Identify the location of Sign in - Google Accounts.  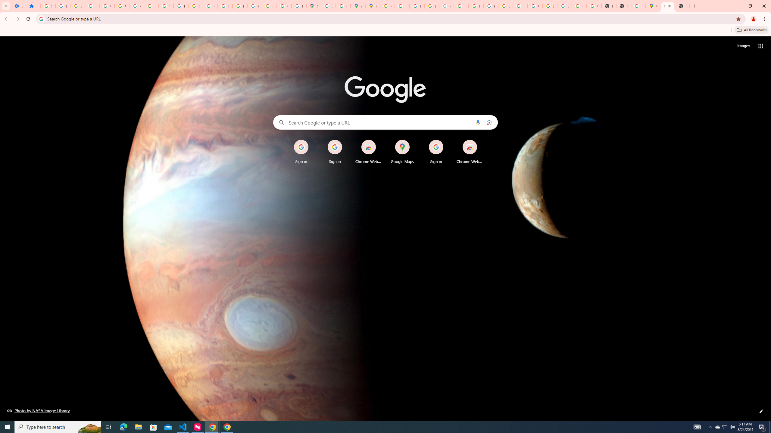
(564, 6).